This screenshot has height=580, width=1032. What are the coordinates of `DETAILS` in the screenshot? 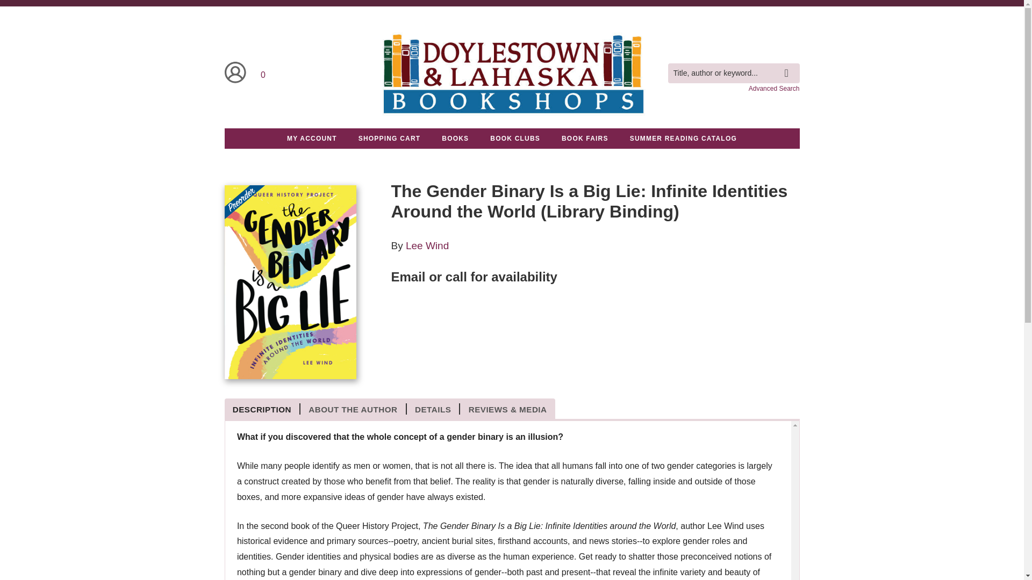 It's located at (433, 409).